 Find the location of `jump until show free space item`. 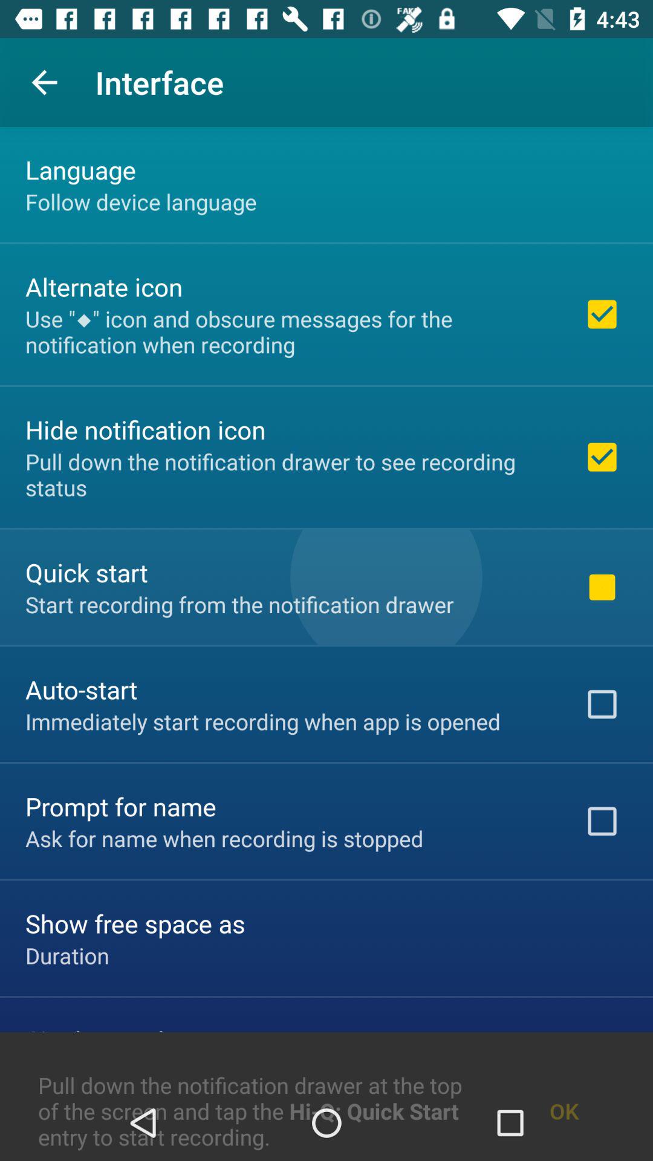

jump until show free space item is located at coordinates (135, 923).